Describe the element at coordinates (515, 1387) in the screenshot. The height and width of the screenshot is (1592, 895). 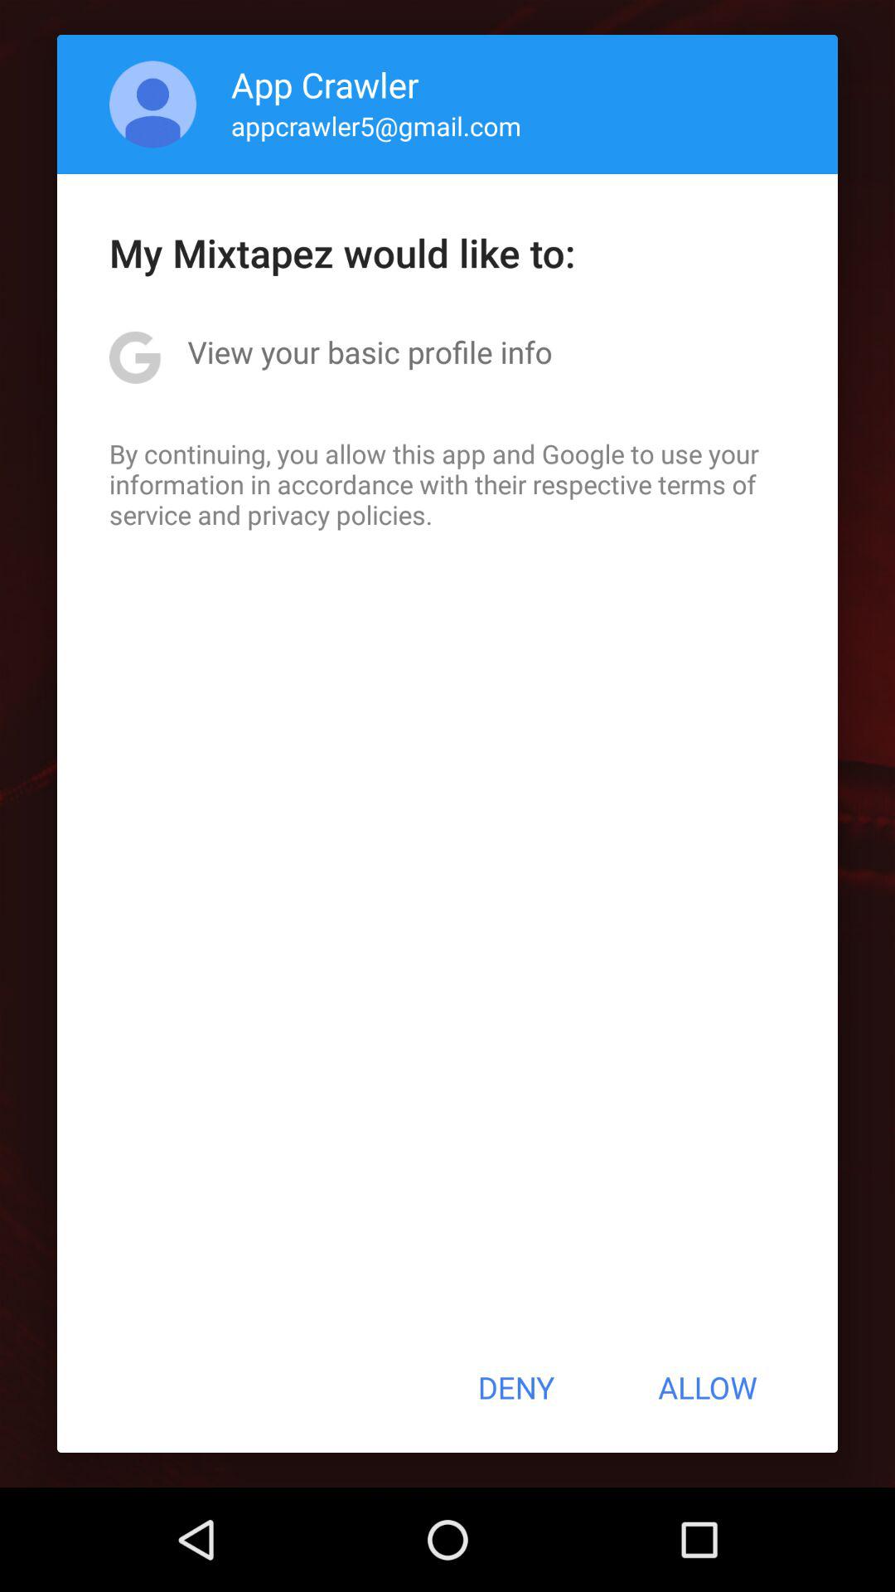
I see `jump to deny button` at that location.